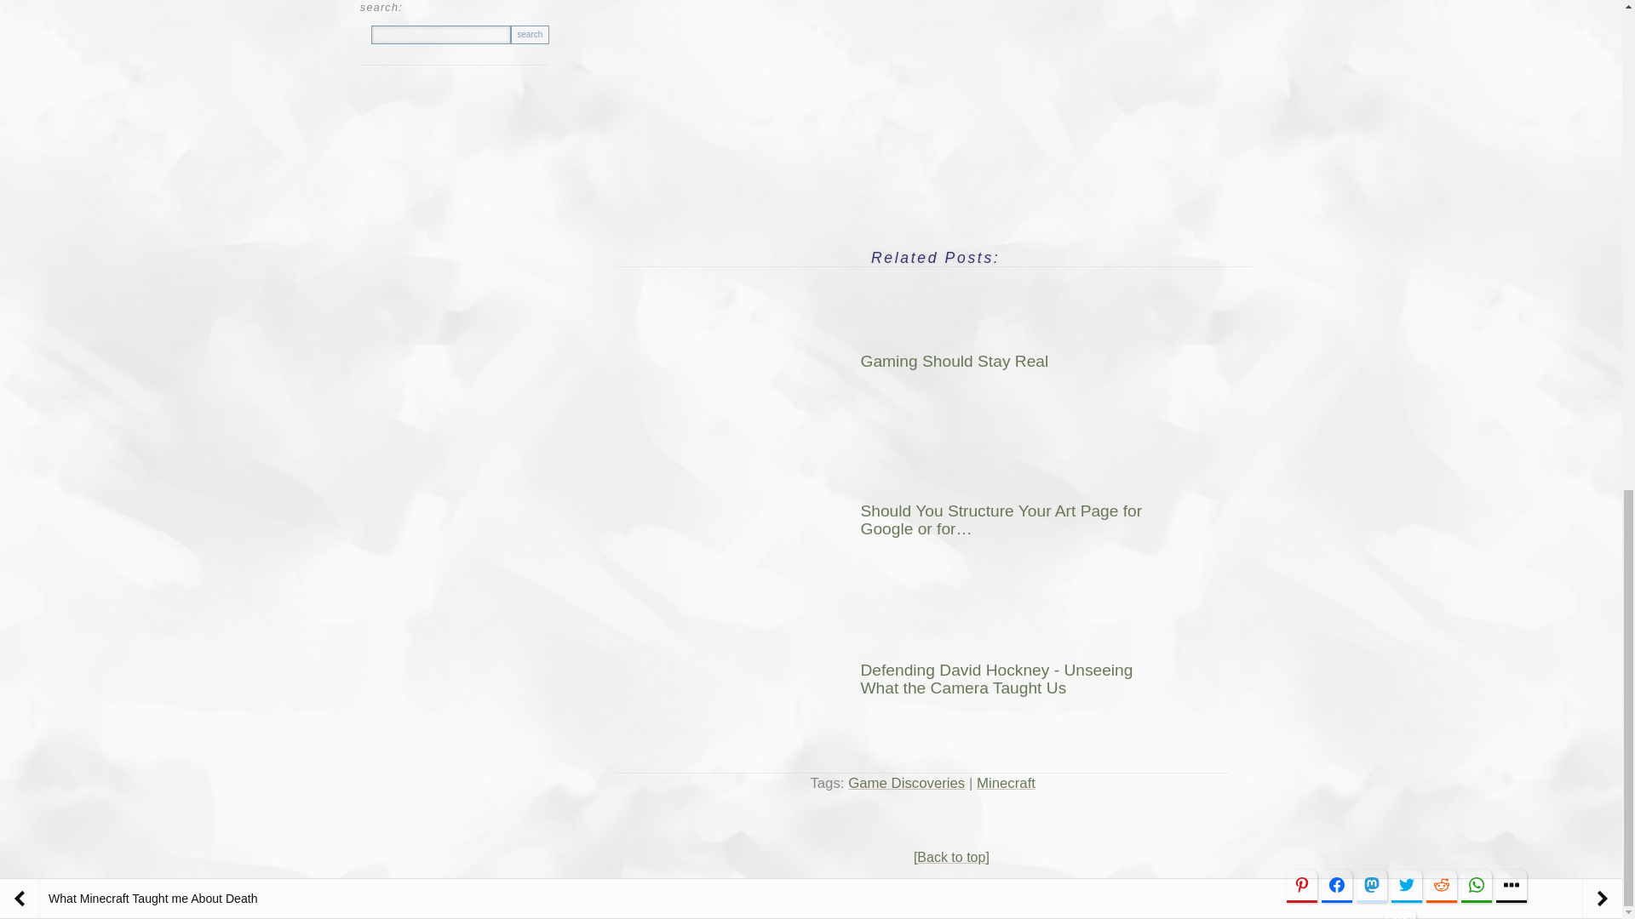 The width and height of the screenshot is (1635, 919). Describe the element at coordinates (942, 679) in the screenshot. I see `Defending David Hockney - Unseeing What the Camera Taught Us` at that location.